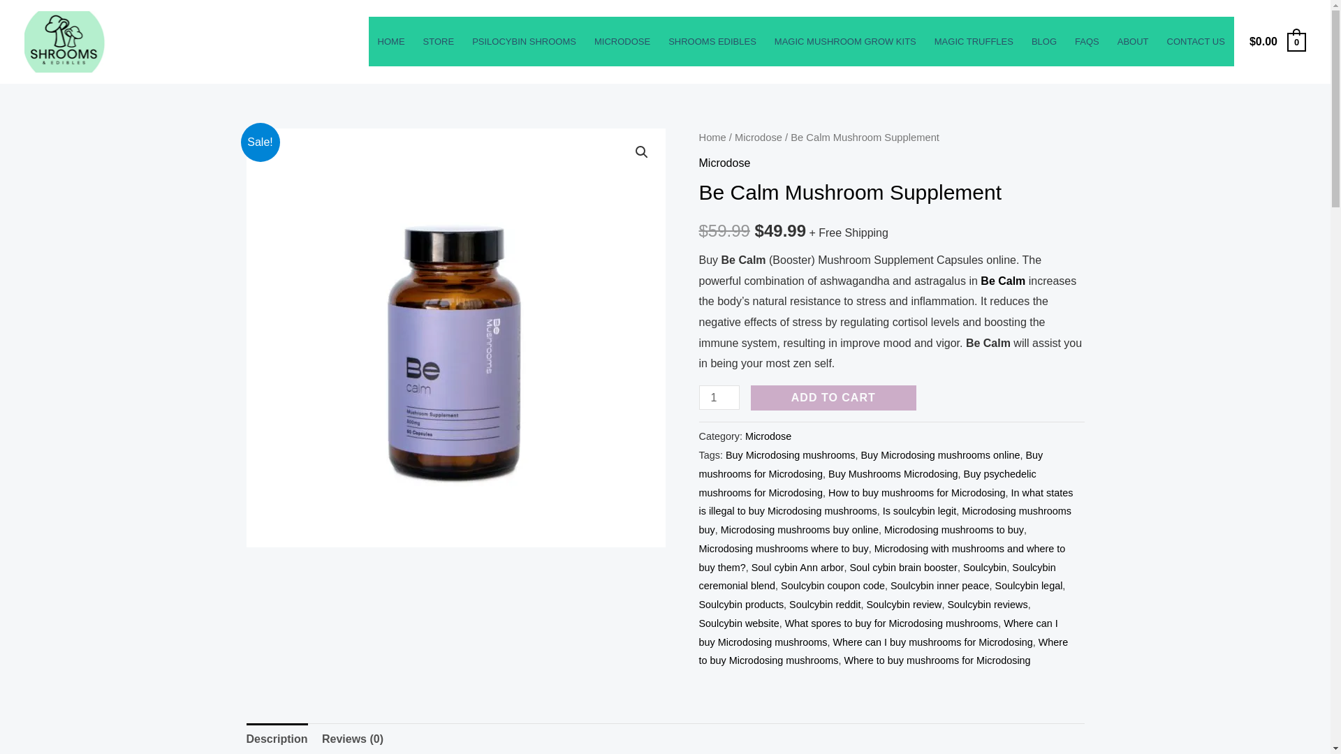  Describe the element at coordinates (1196, 42) in the screenshot. I see `CONTACT US` at that location.